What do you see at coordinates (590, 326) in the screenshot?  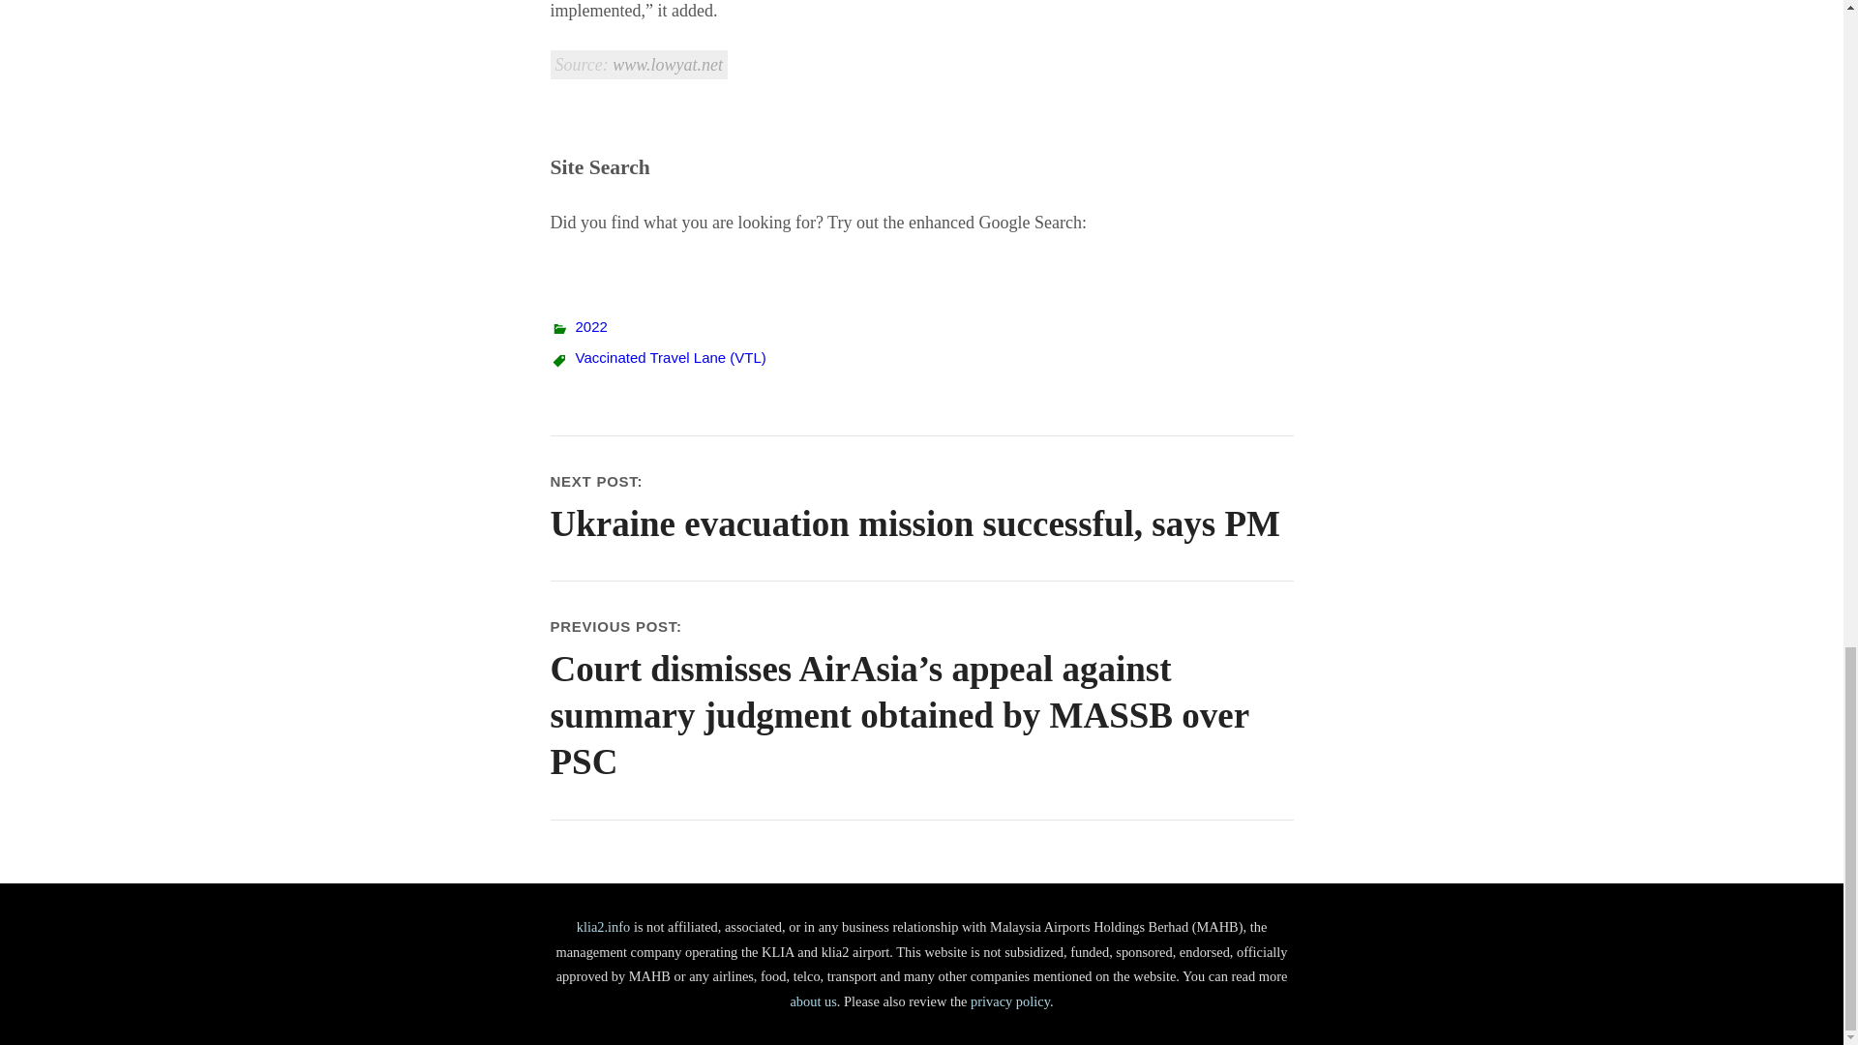 I see `2022` at bounding box center [590, 326].